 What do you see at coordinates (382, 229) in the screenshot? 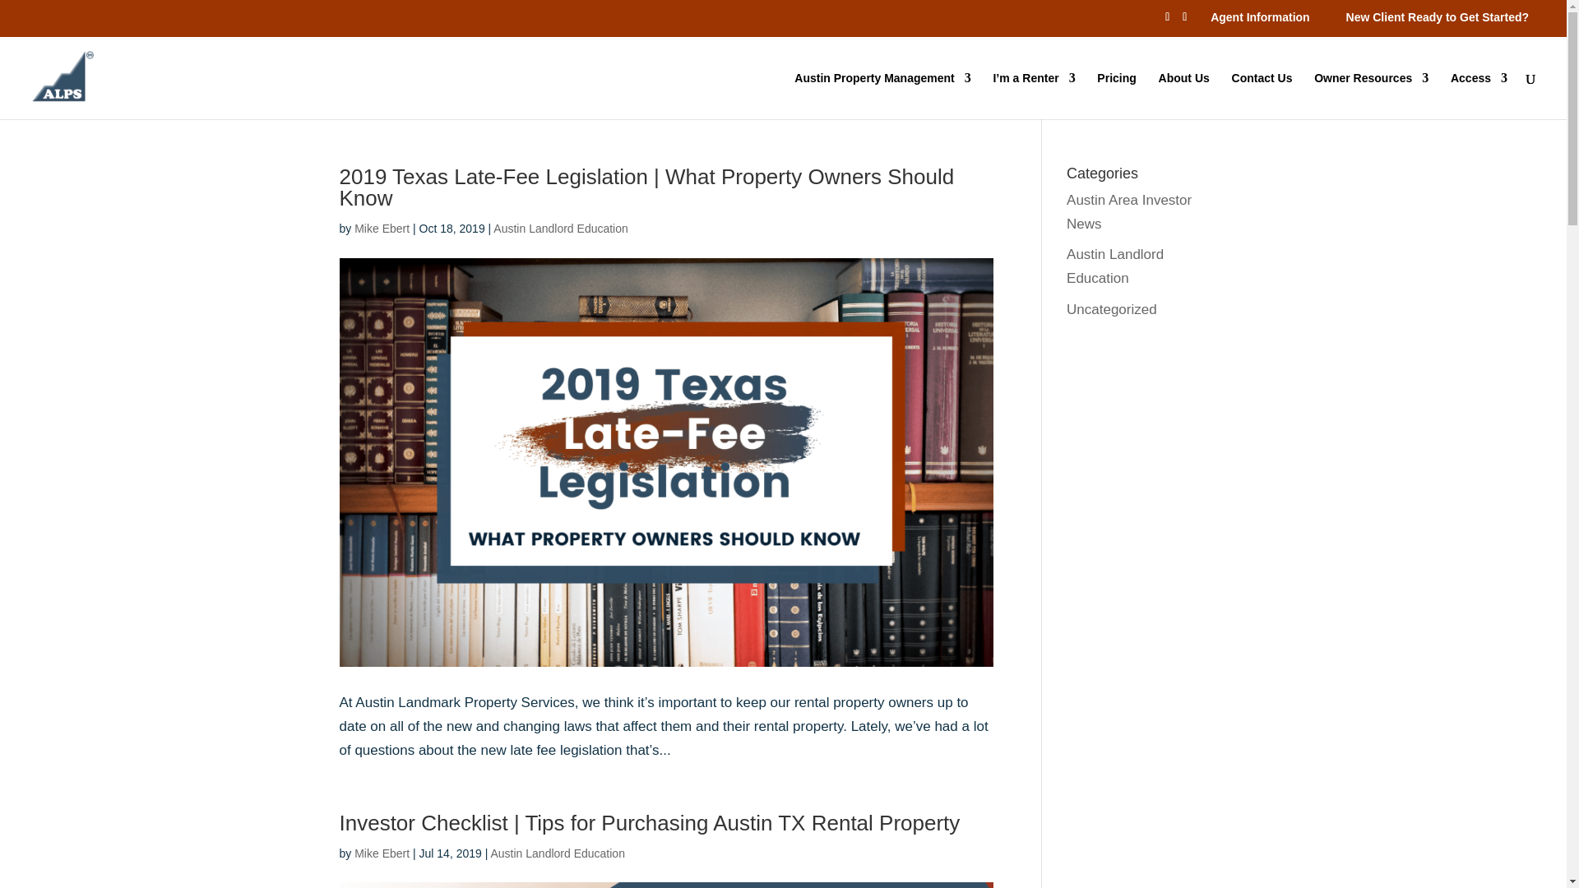
I see `Posts by Mike Ebert` at bounding box center [382, 229].